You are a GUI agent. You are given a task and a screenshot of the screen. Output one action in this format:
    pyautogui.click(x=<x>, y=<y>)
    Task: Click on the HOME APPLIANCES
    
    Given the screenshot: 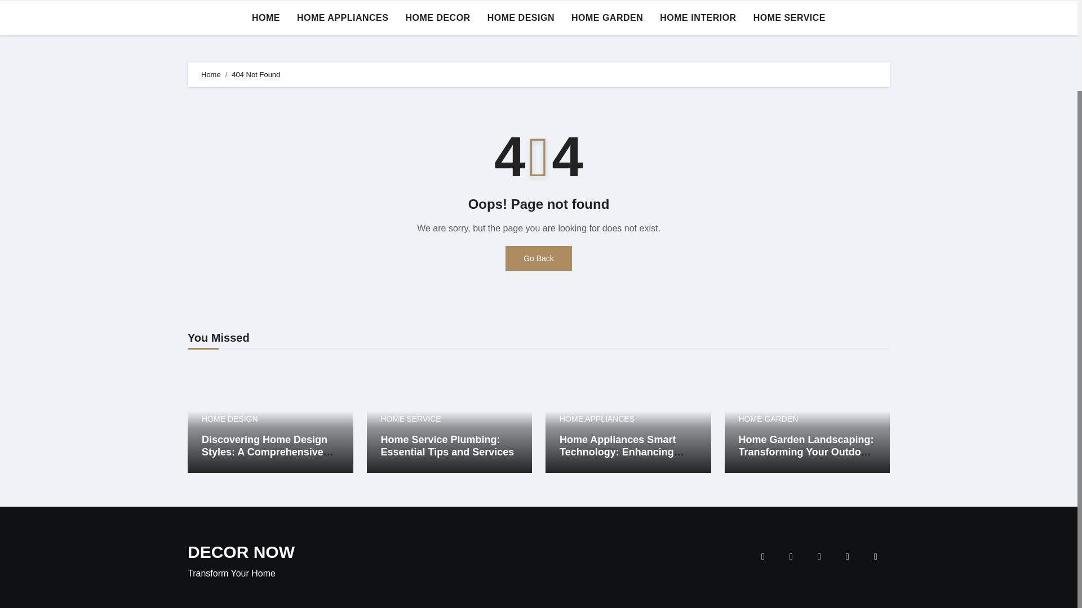 What is the action you would take?
    pyautogui.click(x=343, y=18)
    